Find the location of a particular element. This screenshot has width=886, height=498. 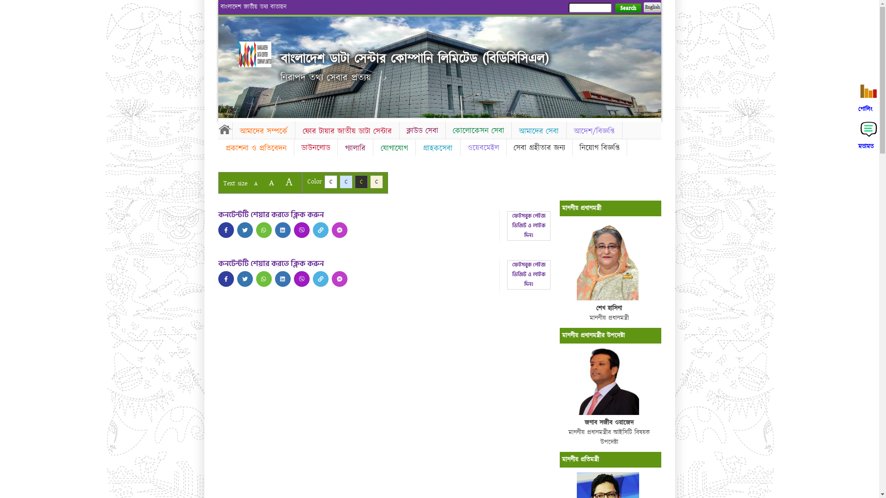

Home is located at coordinates (225, 129).